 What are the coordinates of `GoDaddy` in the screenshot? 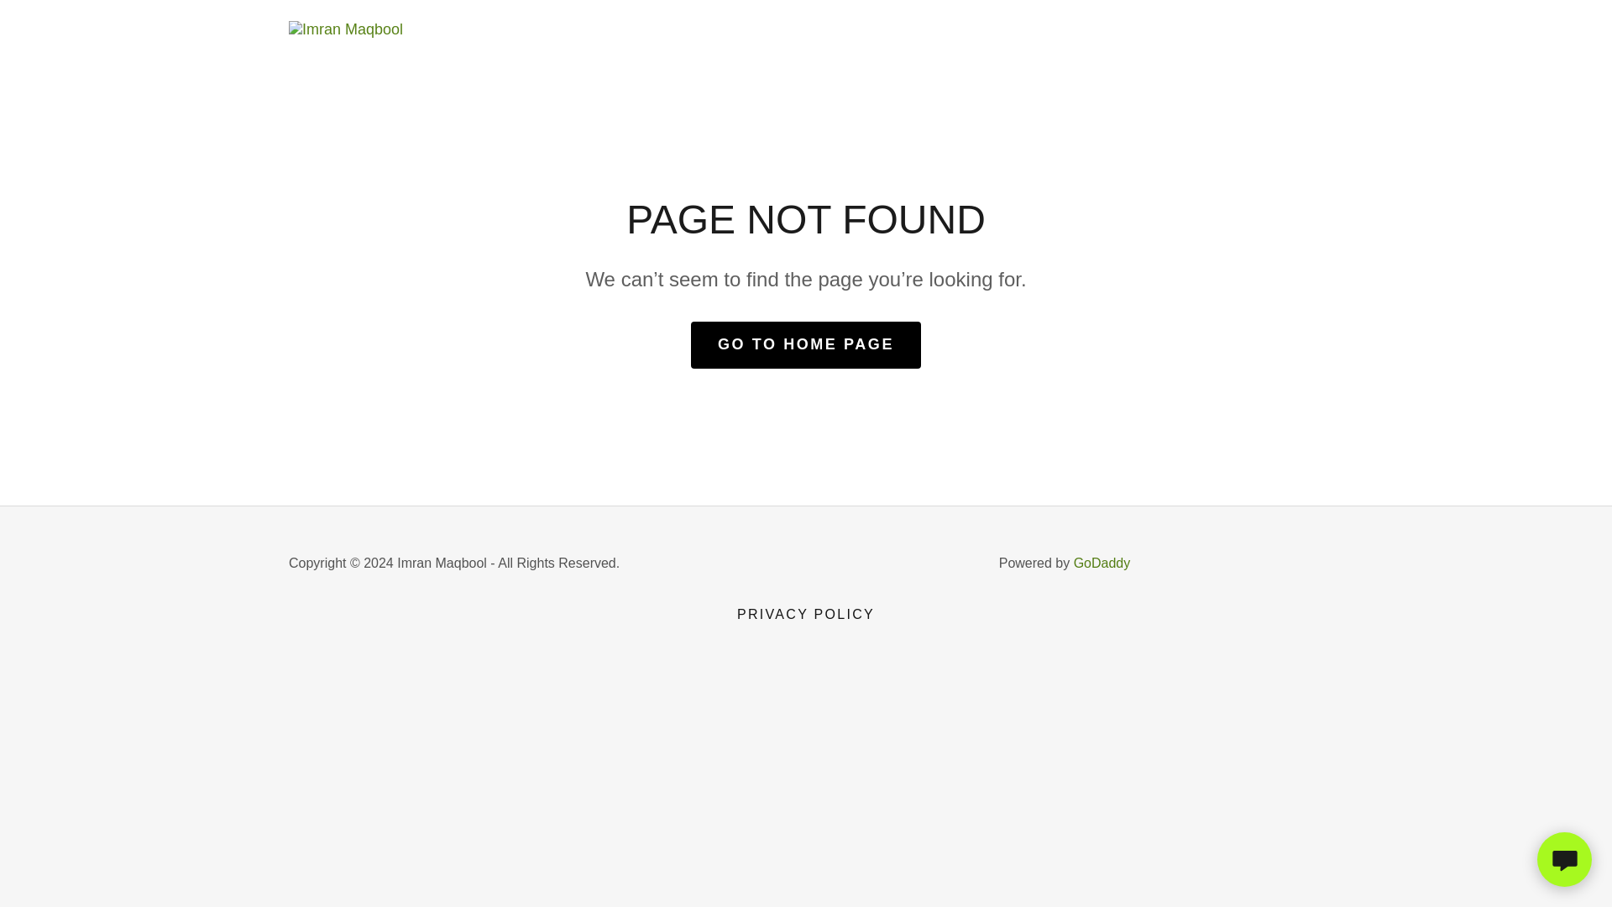 It's located at (1102, 563).